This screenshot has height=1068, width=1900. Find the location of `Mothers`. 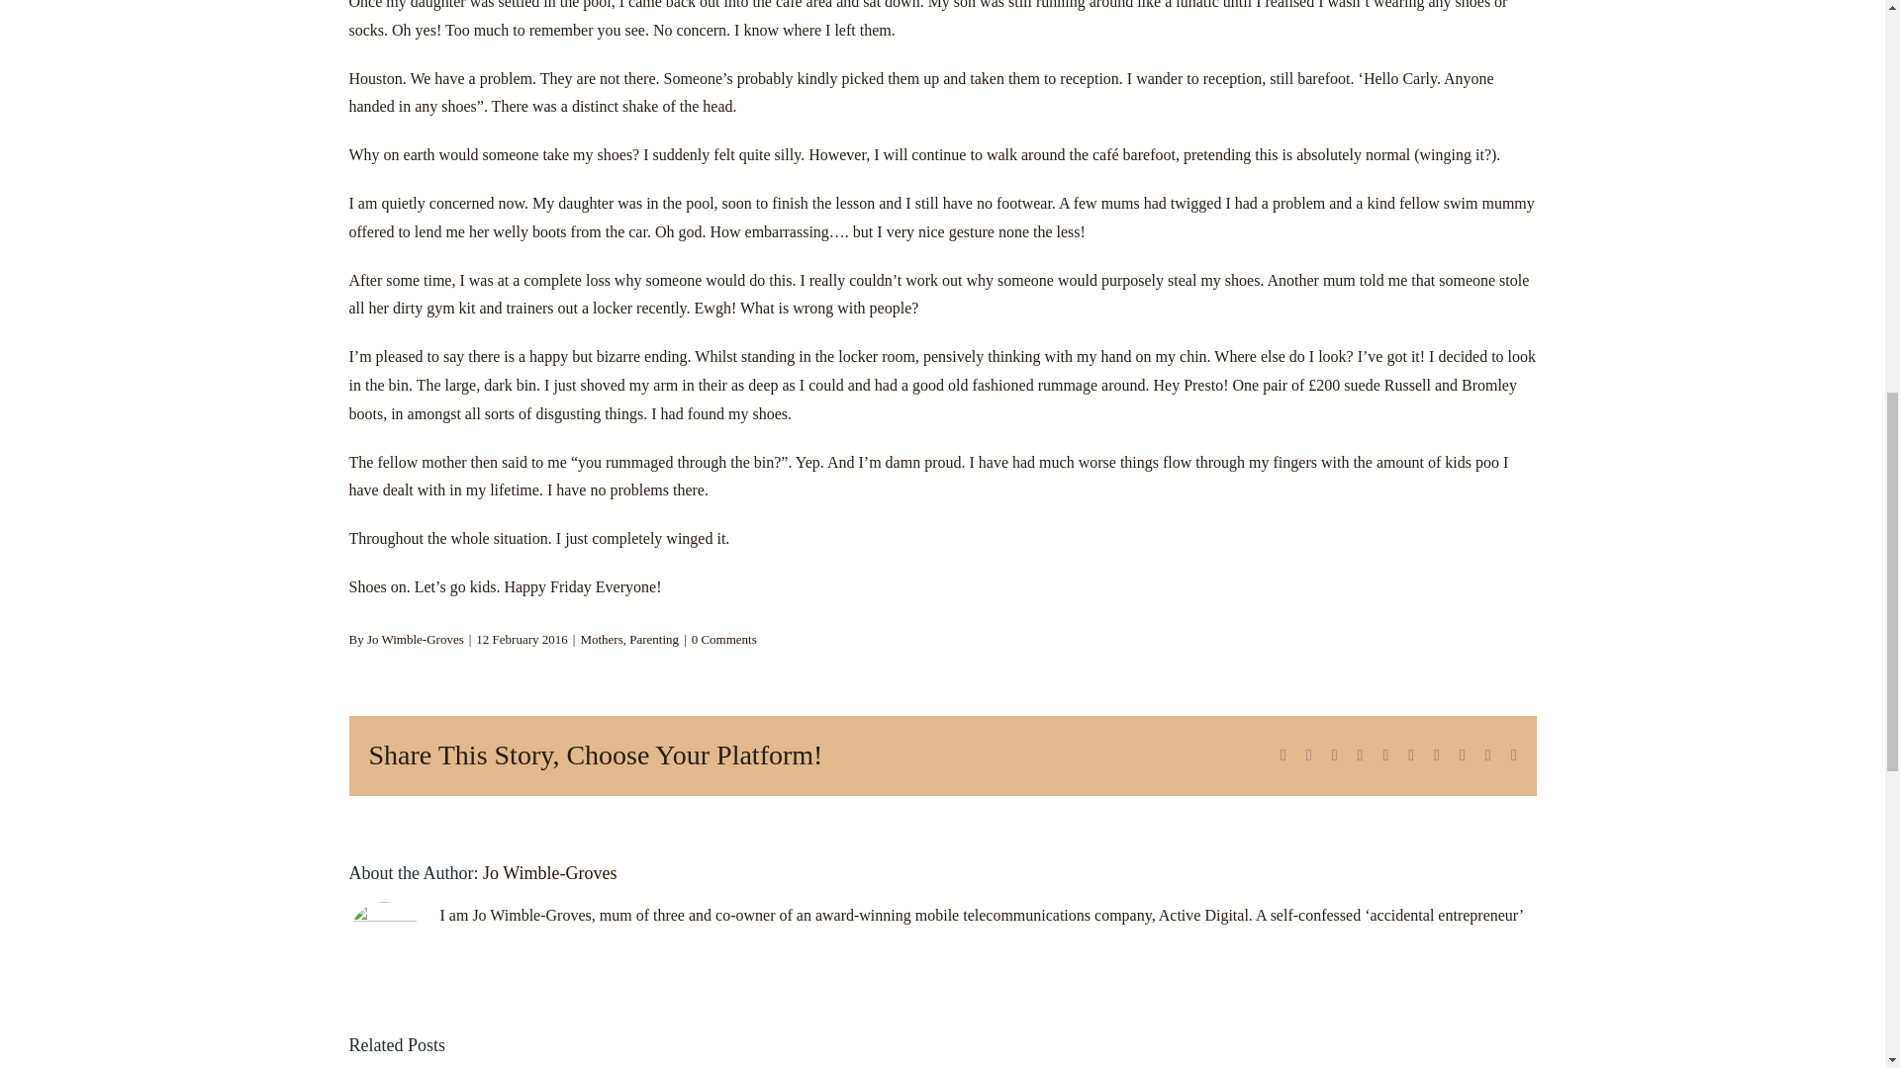

Mothers is located at coordinates (601, 639).